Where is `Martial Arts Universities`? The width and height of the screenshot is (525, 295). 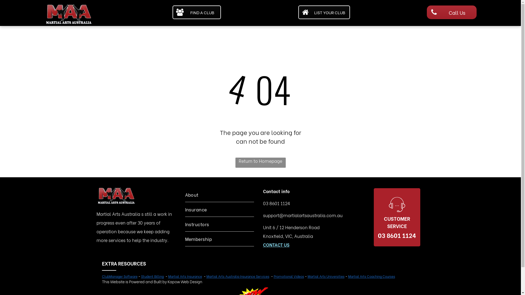
Martial Arts Universities is located at coordinates (326, 276).